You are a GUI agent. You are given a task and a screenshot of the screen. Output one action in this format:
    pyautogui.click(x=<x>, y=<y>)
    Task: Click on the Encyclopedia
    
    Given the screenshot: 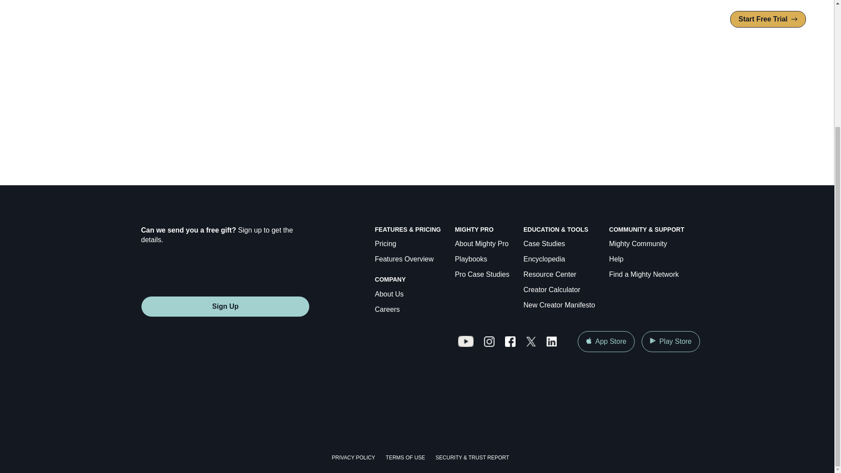 What is the action you would take?
    pyautogui.click(x=544, y=259)
    